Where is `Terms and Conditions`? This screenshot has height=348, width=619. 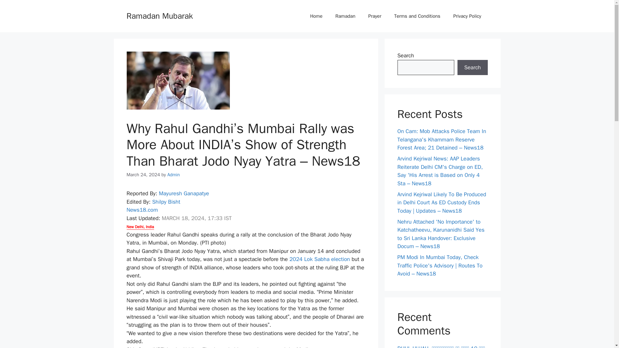 Terms and Conditions is located at coordinates (417, 16).